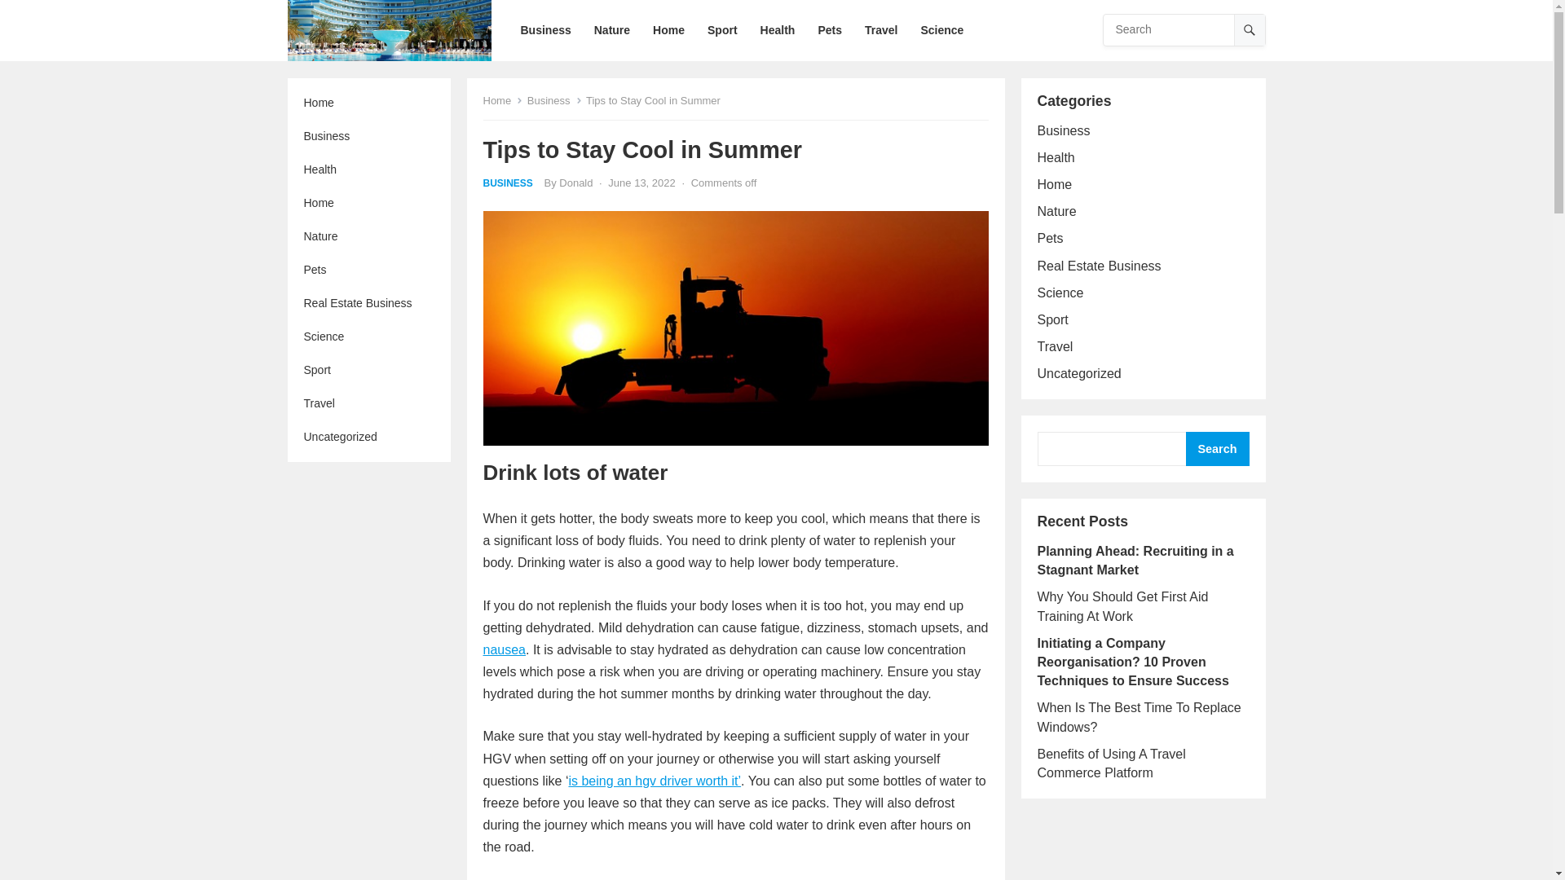  Describe the element at coordinates (504, 649) in the screenshot. I see `nausea` at that location.